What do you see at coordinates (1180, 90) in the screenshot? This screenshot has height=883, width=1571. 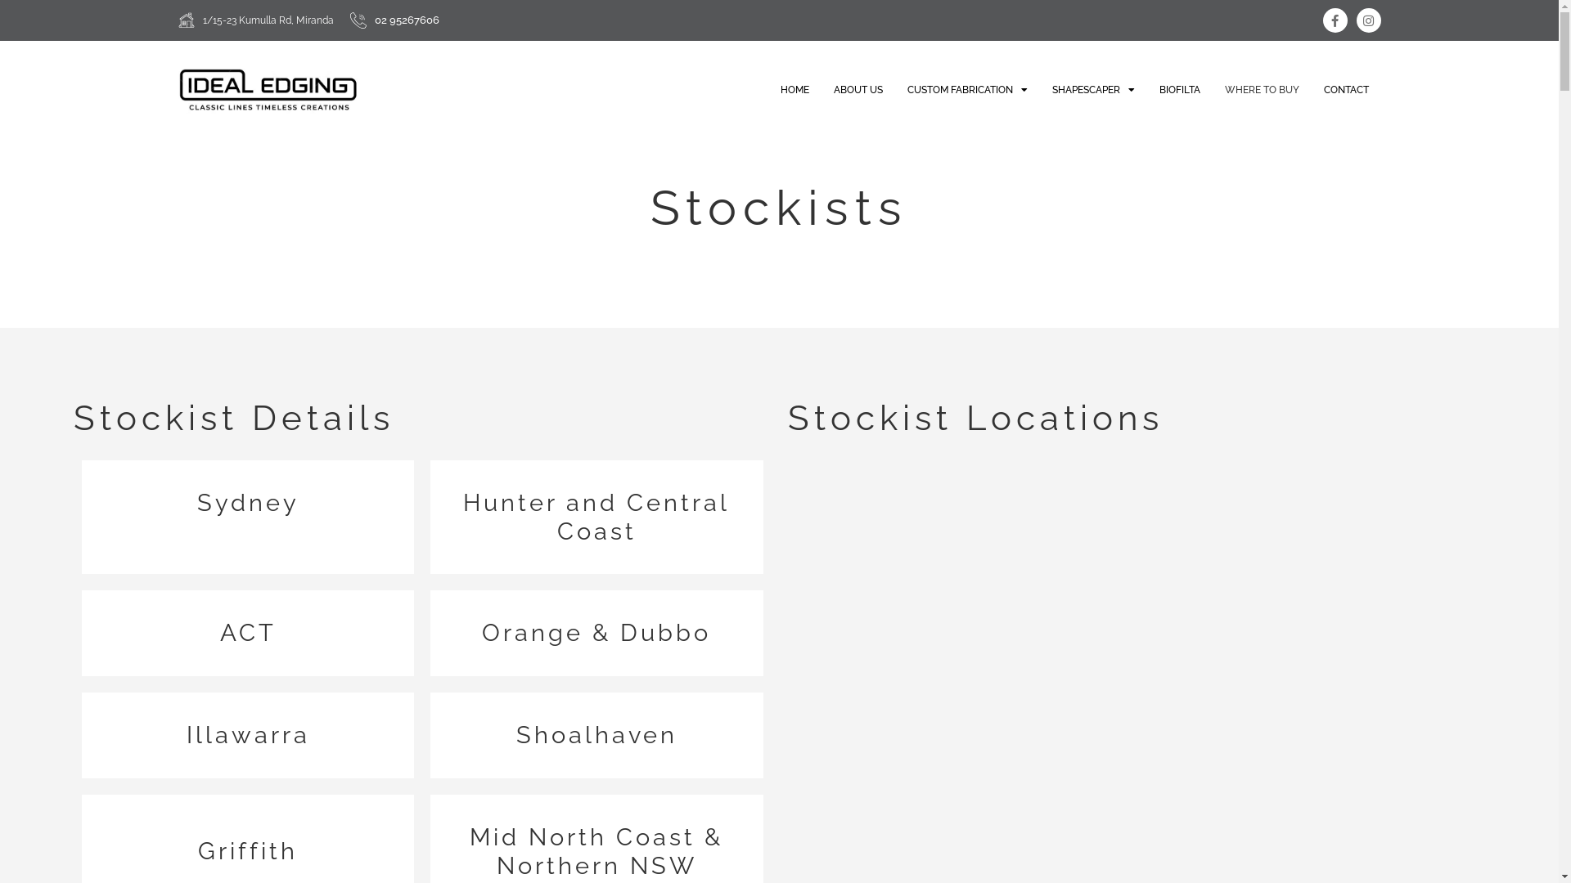 I see `BIOFILTA` at bounding box center [1180, 90].